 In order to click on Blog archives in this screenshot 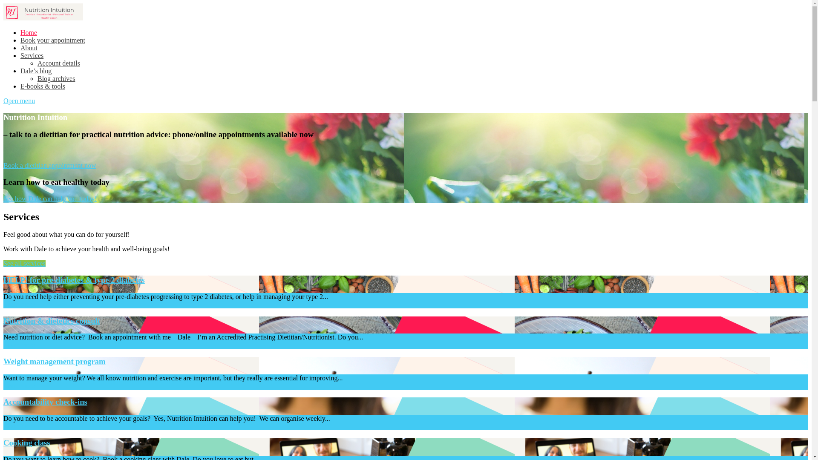, I will do `click(56, 78)`.